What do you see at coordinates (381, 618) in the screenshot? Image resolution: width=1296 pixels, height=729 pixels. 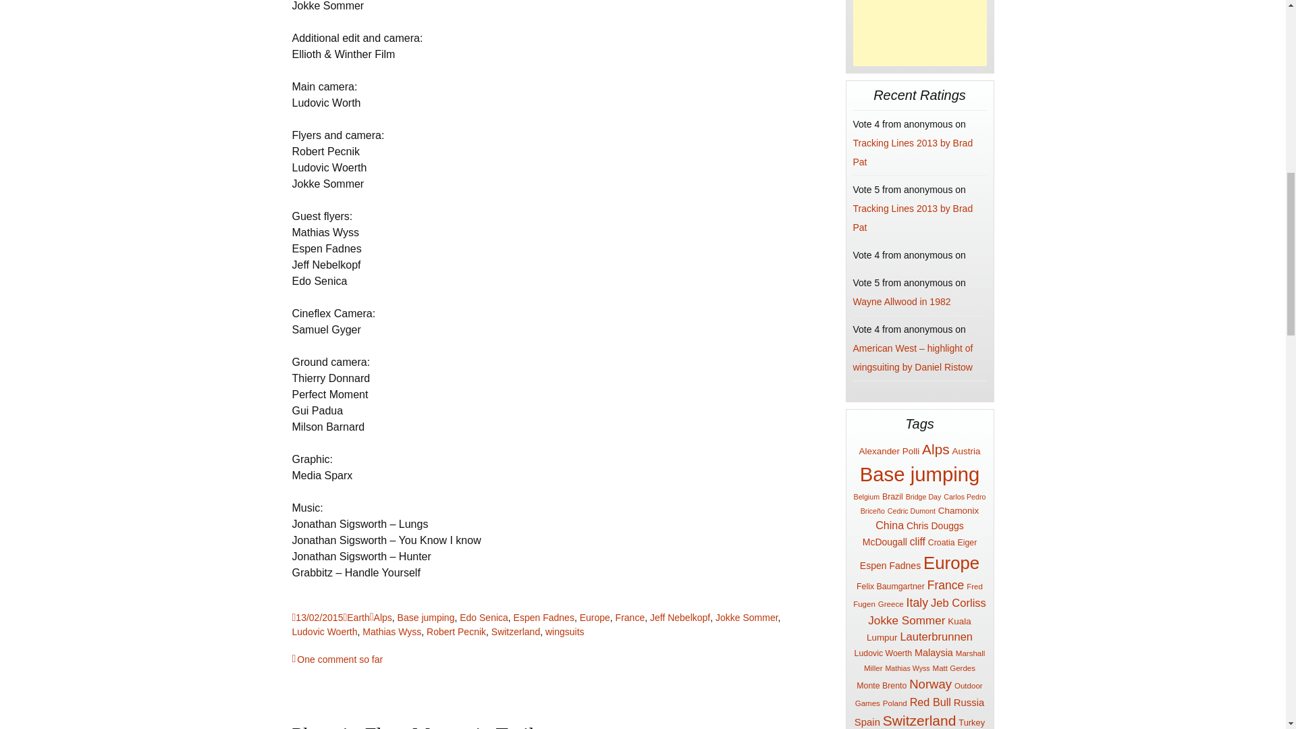 I see `Alps` at bounding box center [381, 618].